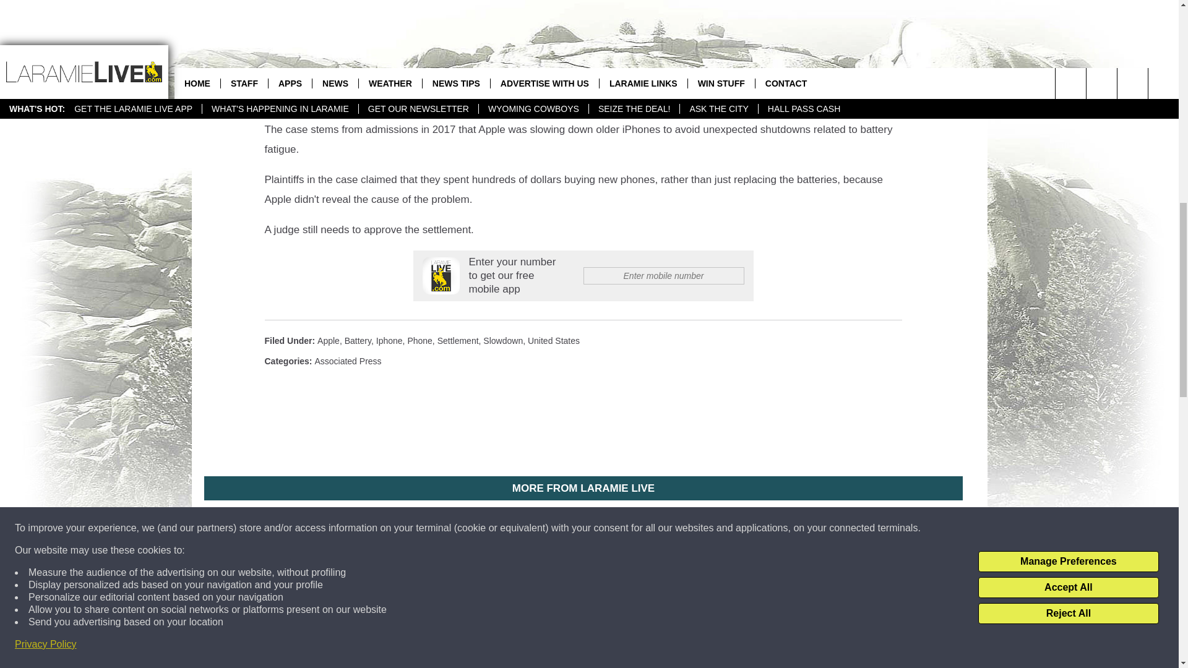  Describe the element at coordinates (423, 10) in the screenshot. I see `Share on Facebook` at that location.